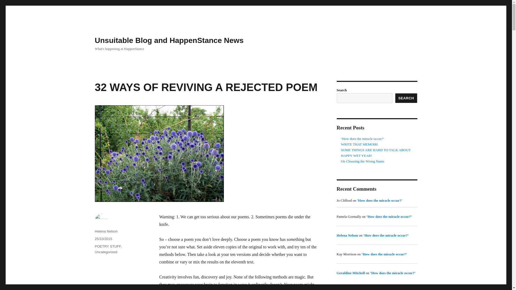  Describe the element at coordinates (106, 252) in the screenshot. I see `Uncategorized` at that location.